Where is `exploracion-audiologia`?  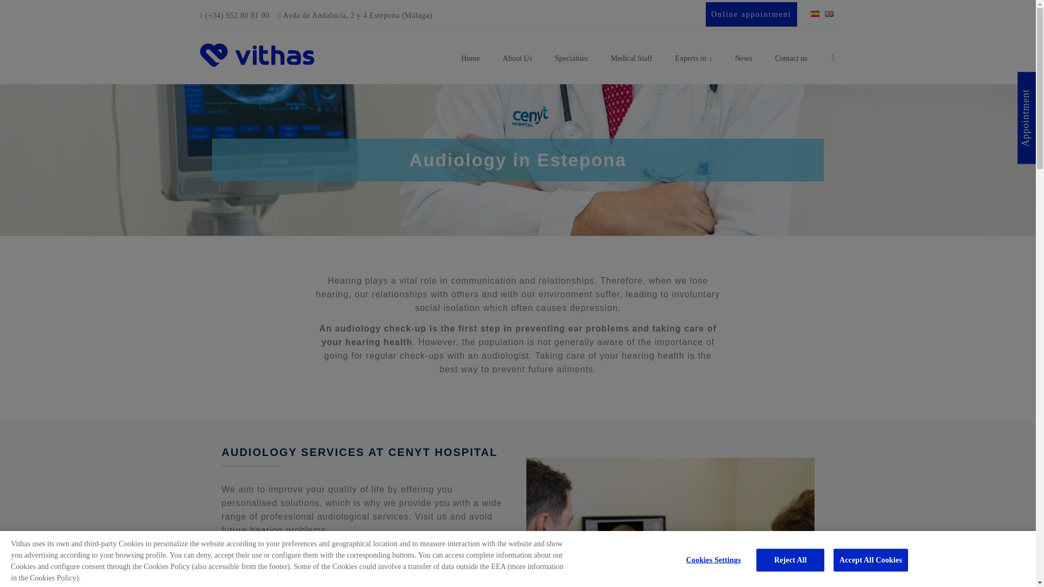
exploracion-audiologia is located at coordinates (670, 522).